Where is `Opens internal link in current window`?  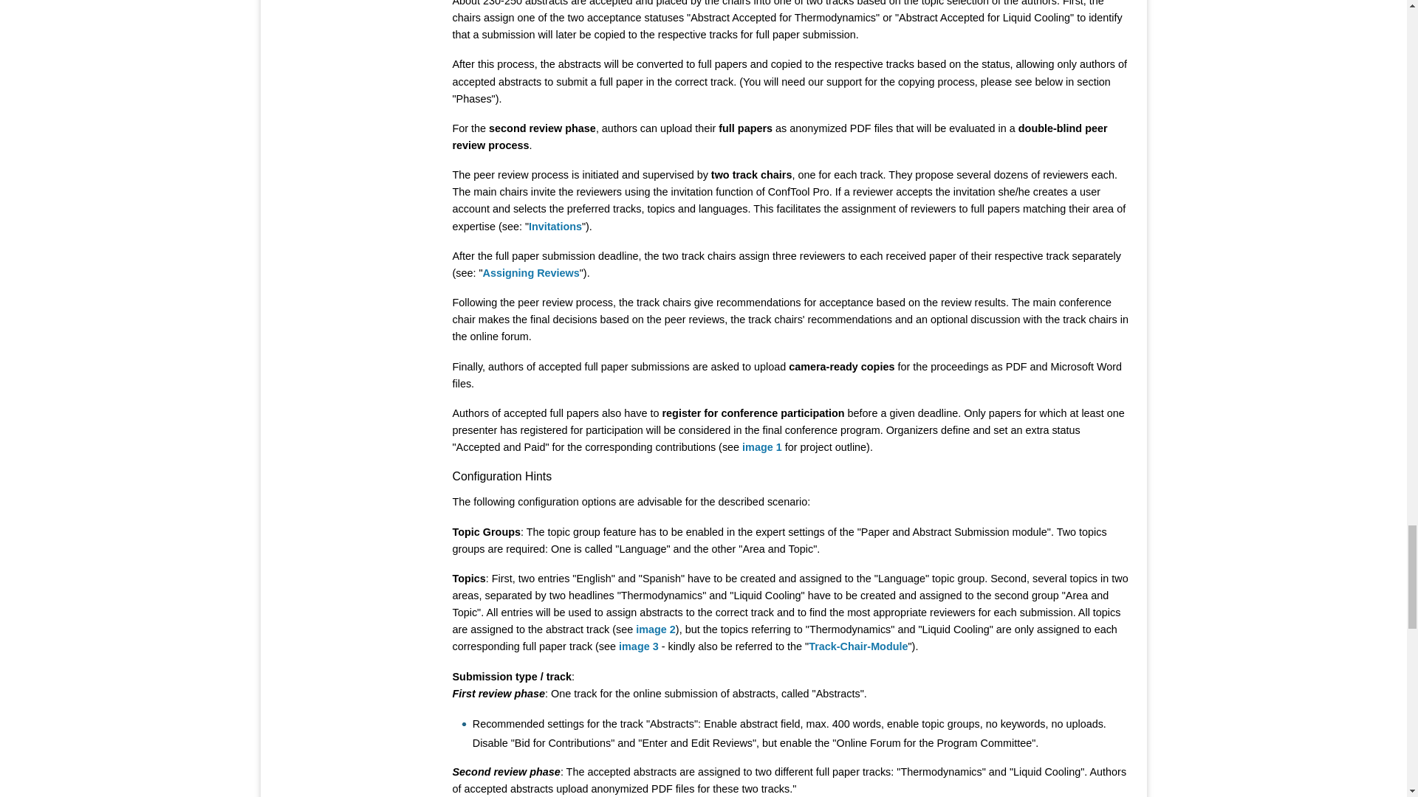 Opens internal link in current window is located at coordinates (762, 447).